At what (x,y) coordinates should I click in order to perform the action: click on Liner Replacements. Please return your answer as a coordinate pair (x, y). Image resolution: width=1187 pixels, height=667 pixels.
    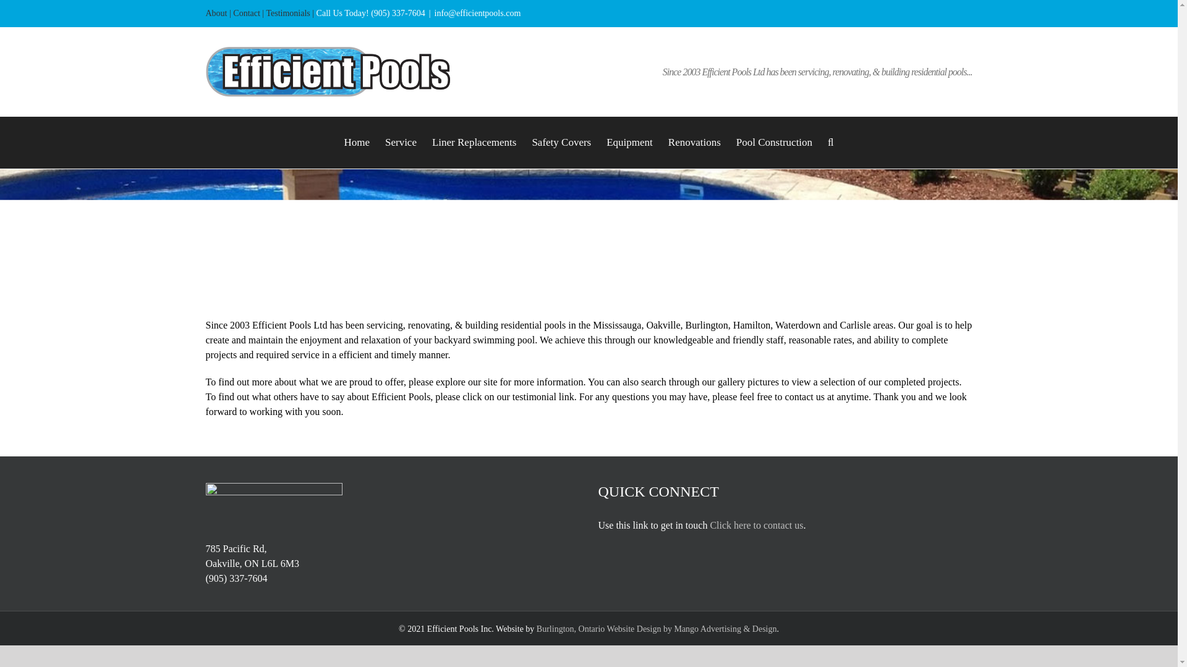
    Looking at the image, I should click on (474, 143).